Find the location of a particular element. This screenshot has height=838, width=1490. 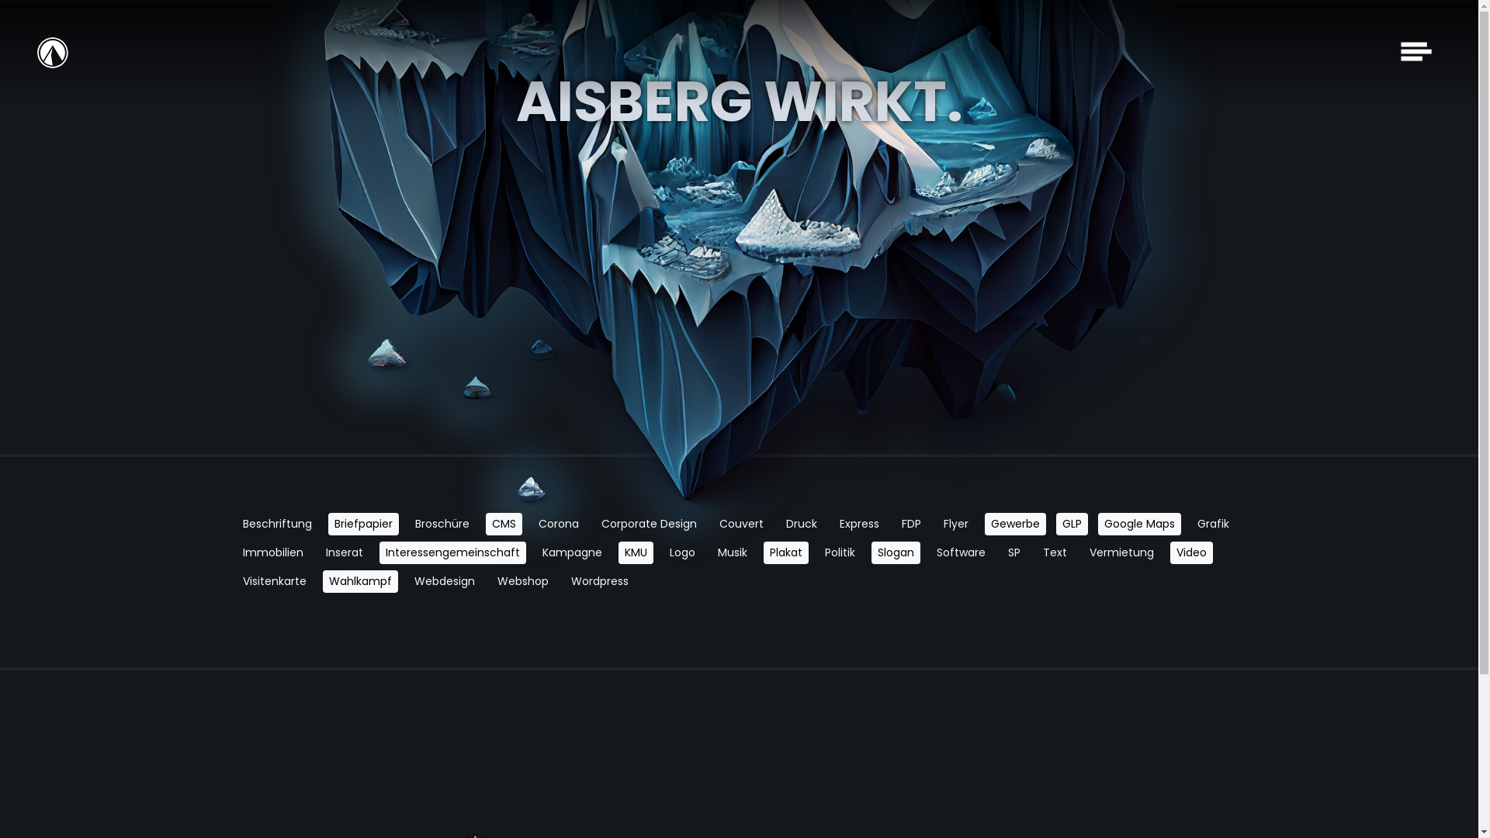

SP is located at coordinates (1014, 548).